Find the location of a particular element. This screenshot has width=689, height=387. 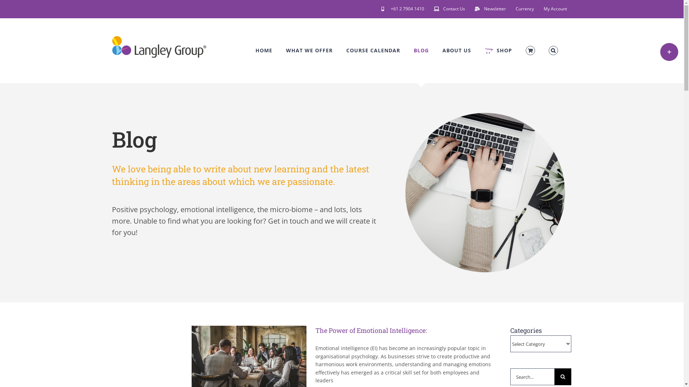

WHAT WE OFFER is located at coordinates (309, 51).